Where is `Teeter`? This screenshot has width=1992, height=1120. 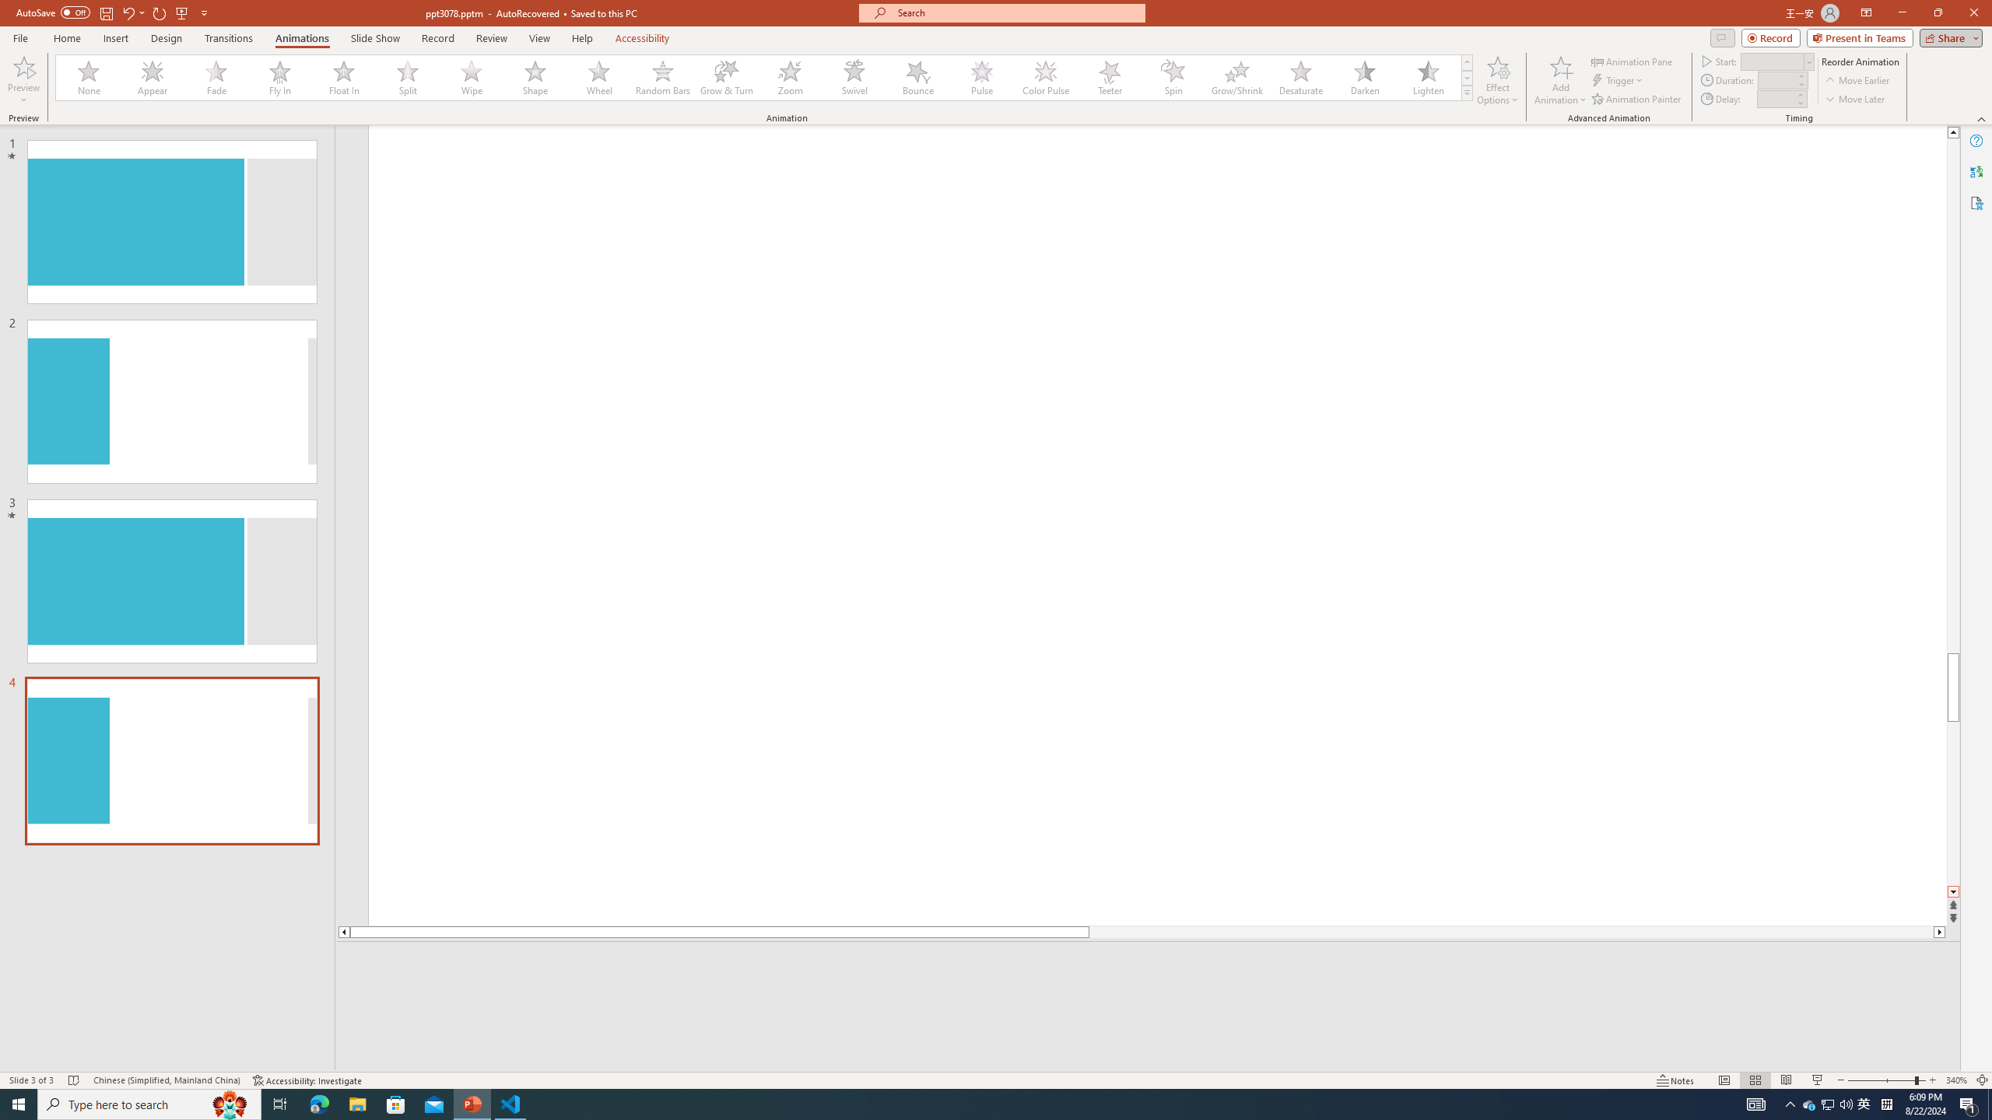
Teeter is located at coordinates (1109, 78).